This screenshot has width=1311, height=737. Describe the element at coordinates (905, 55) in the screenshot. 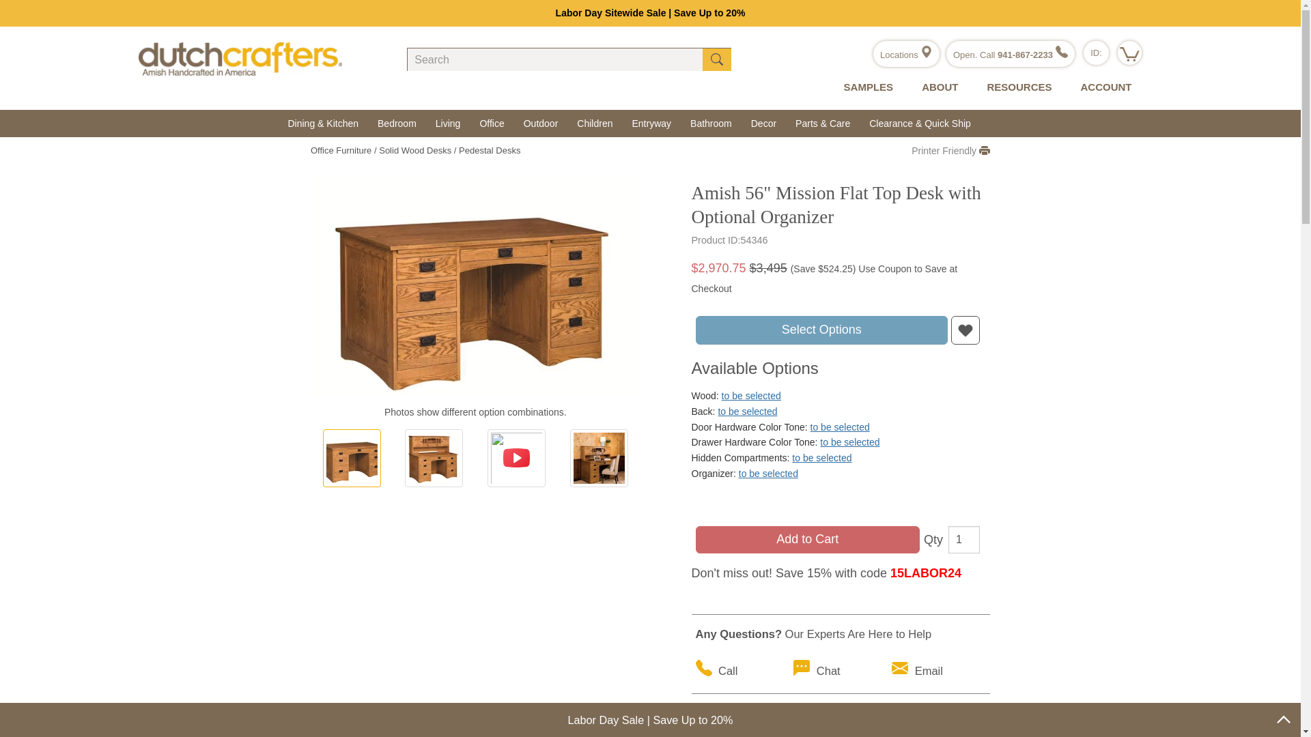

I see `Locations` at that location.